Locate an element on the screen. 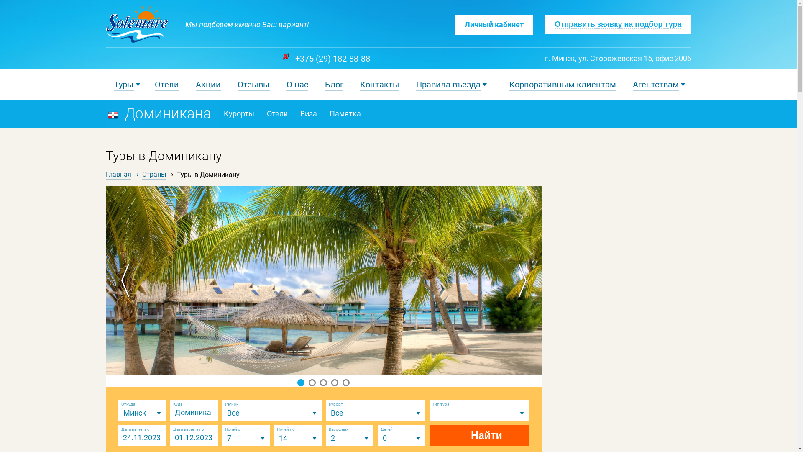 The height and width of the screenshot is (452, 803). 3 is located at coordinates (324, 383).